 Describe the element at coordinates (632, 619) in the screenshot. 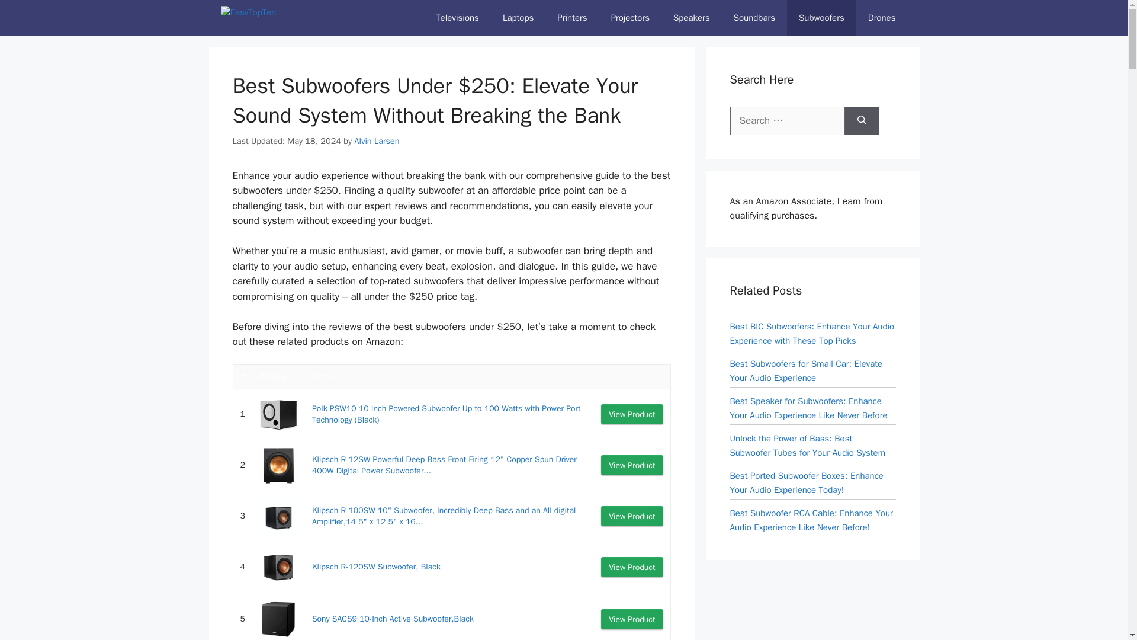

I see `View Product` at that location.